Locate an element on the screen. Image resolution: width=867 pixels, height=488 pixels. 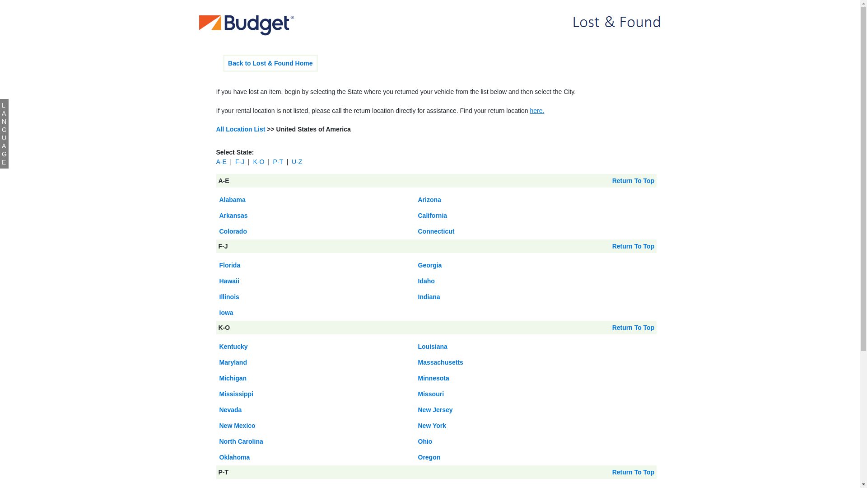
Missouri is located at coordinates (431, 394).